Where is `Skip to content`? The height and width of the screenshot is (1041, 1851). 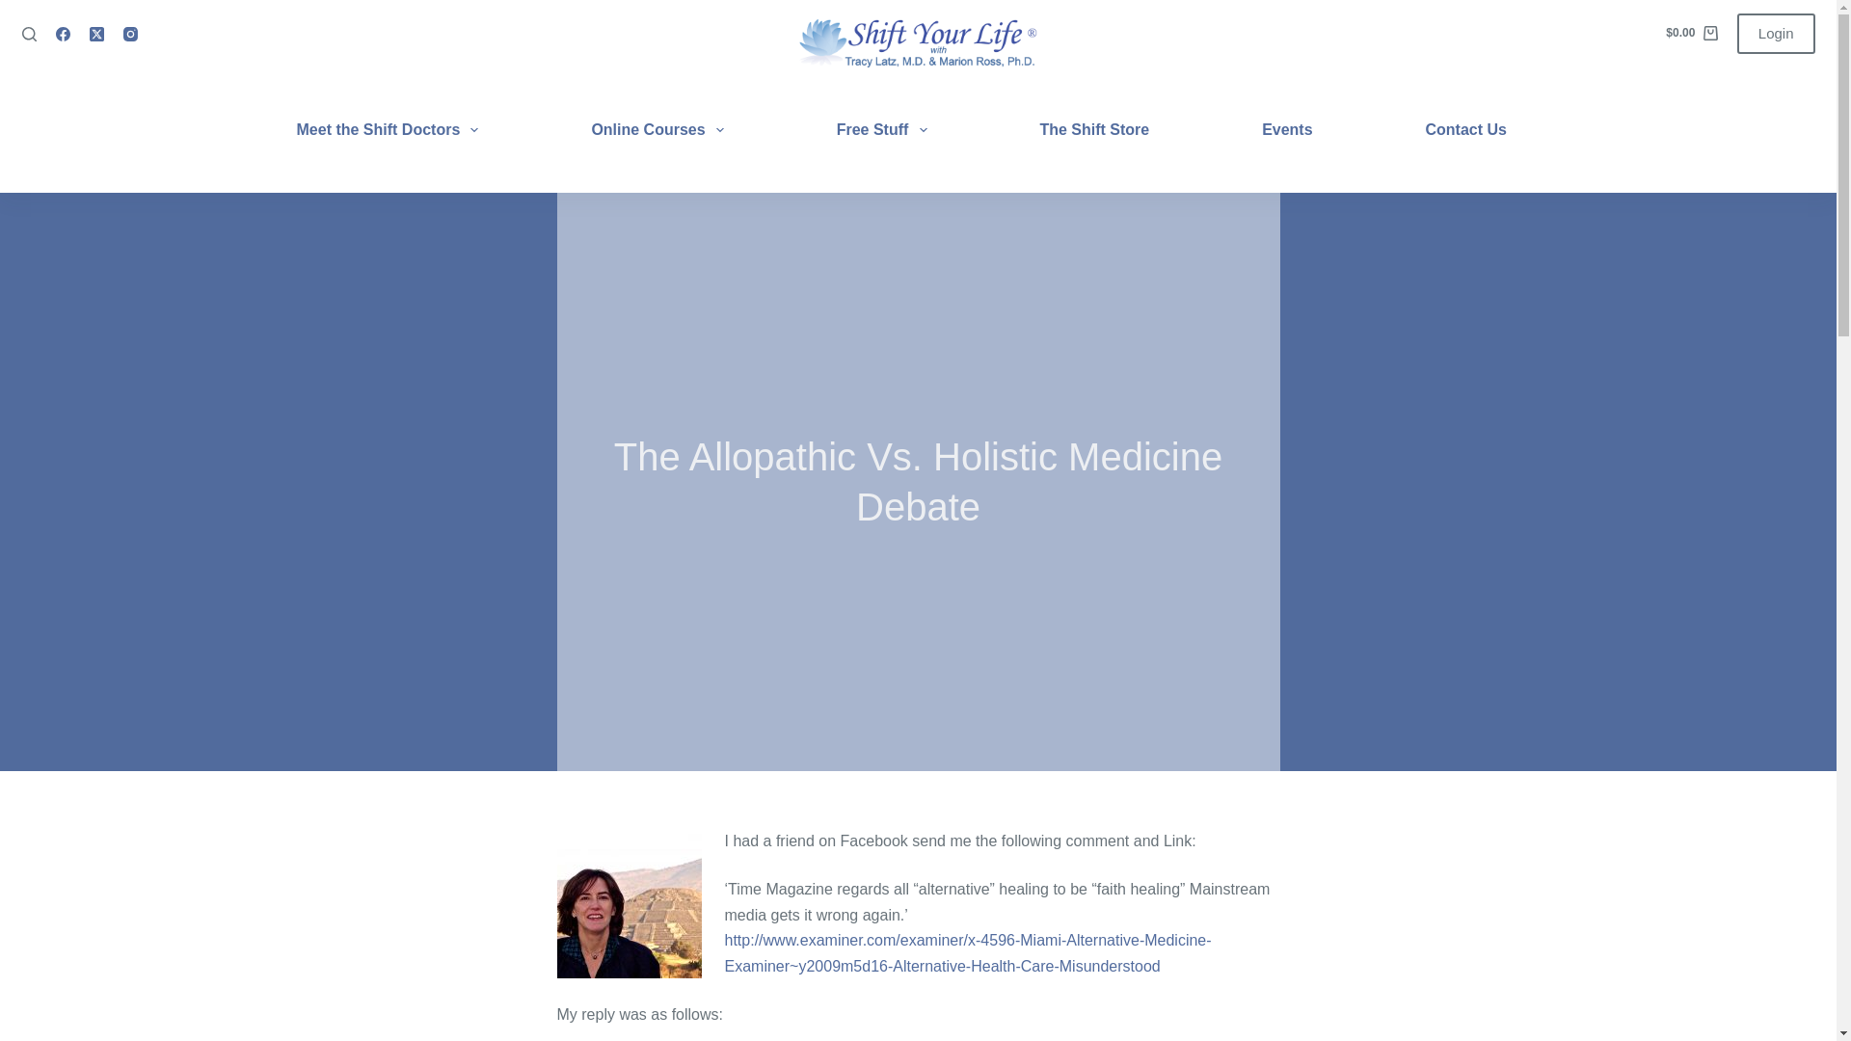
Skip to content is located at coordinates (19, 10).